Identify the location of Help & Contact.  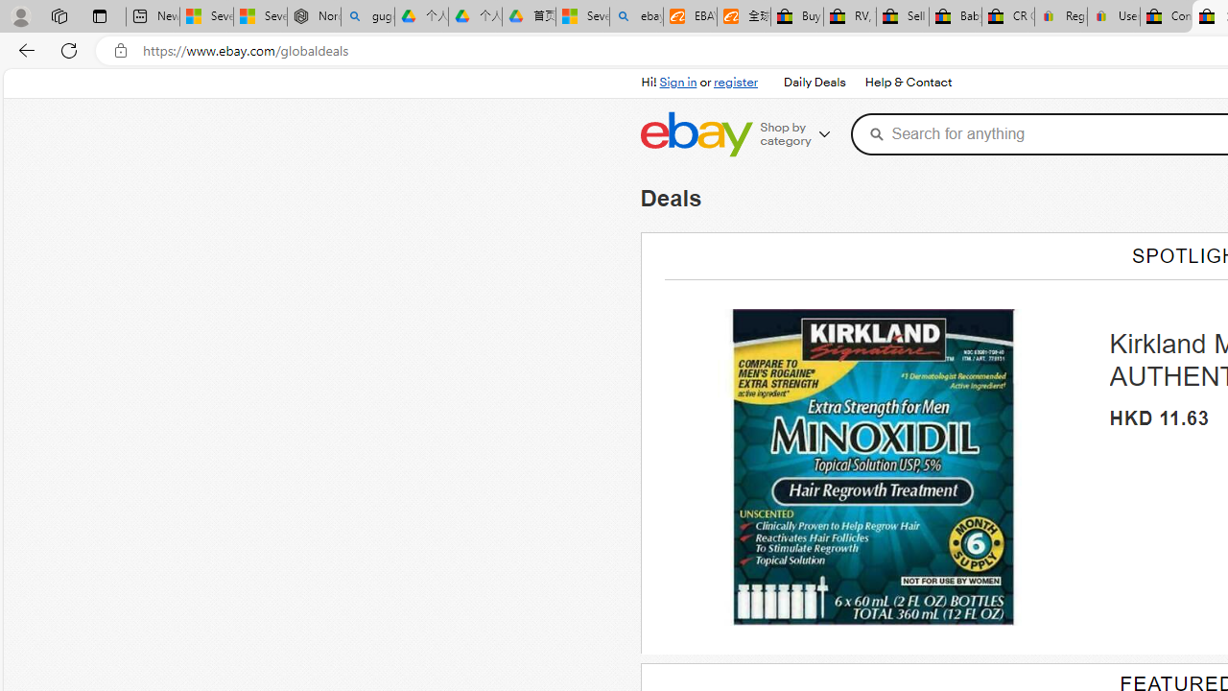
(909, 83).